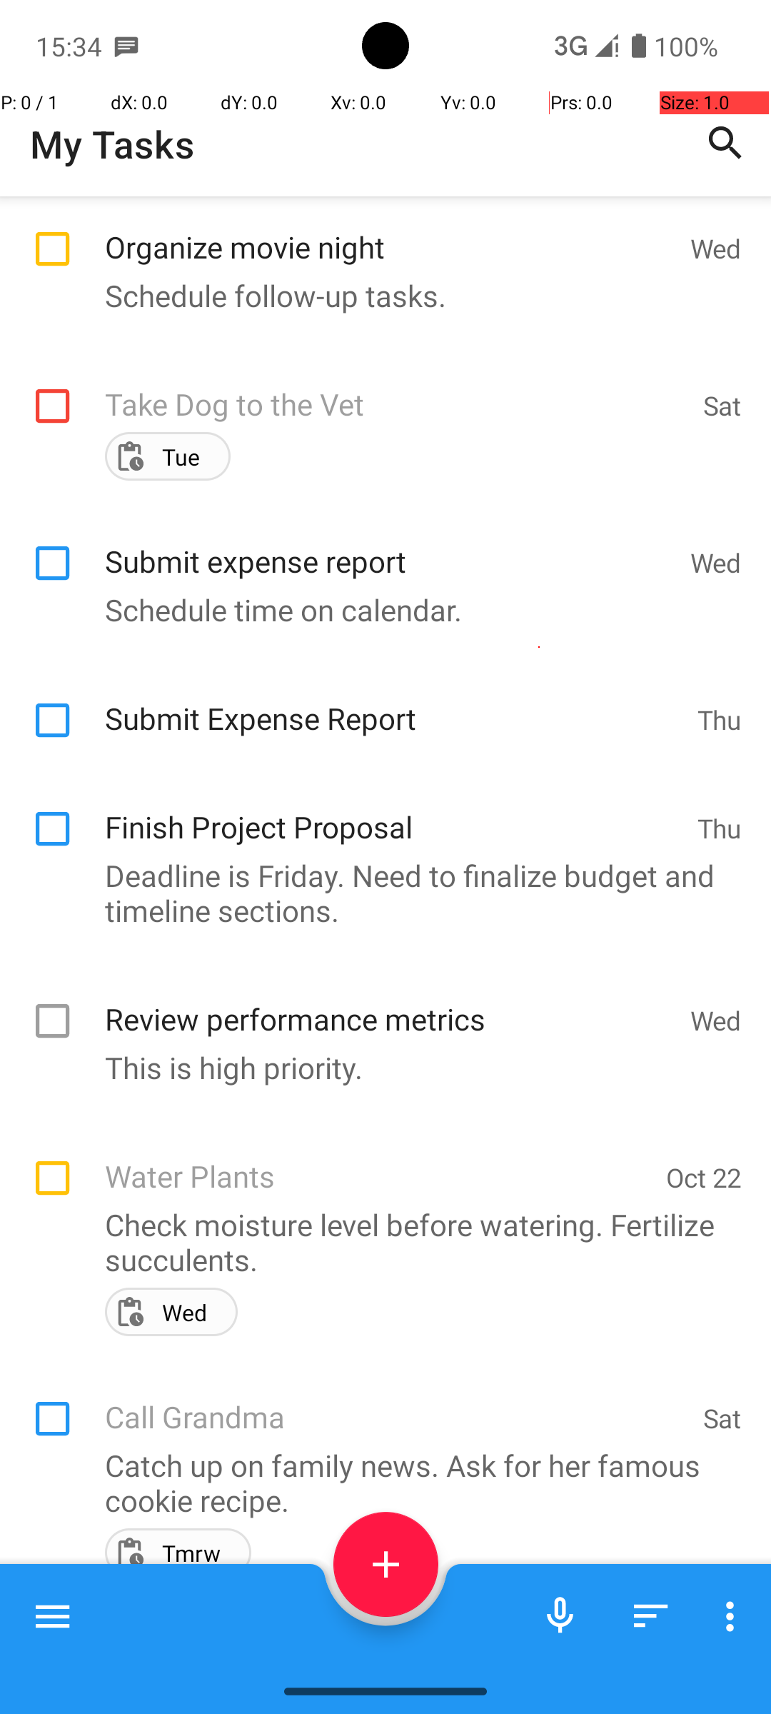  Describe the element at coordinates (722, 406) in the screenshot. I see `Sat` at that location.